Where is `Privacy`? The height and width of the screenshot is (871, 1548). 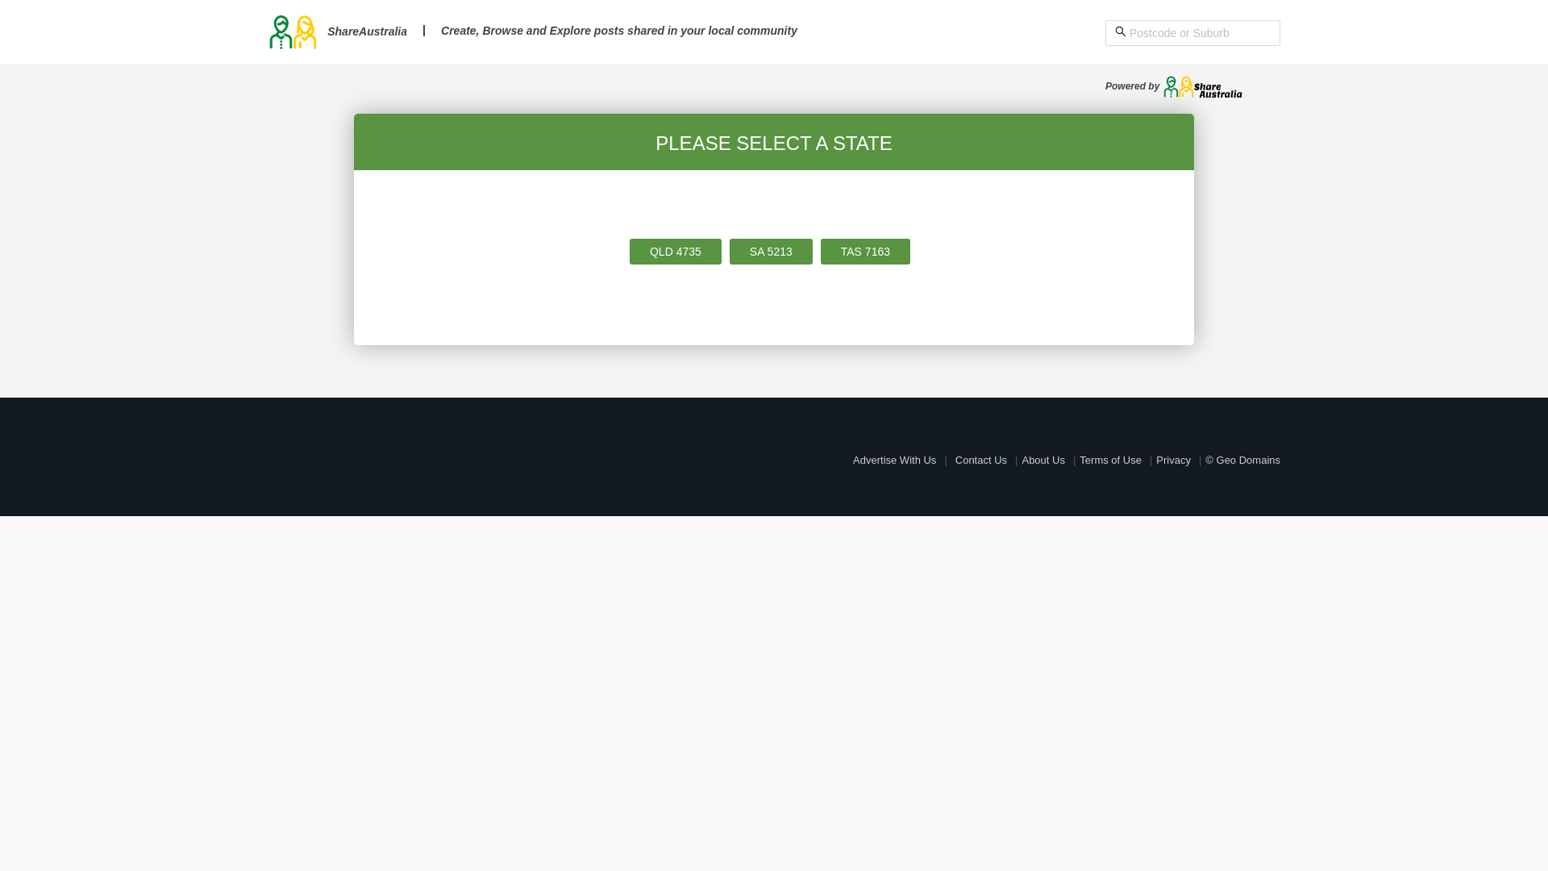 Privacy is located at coordinates (1174, 460).